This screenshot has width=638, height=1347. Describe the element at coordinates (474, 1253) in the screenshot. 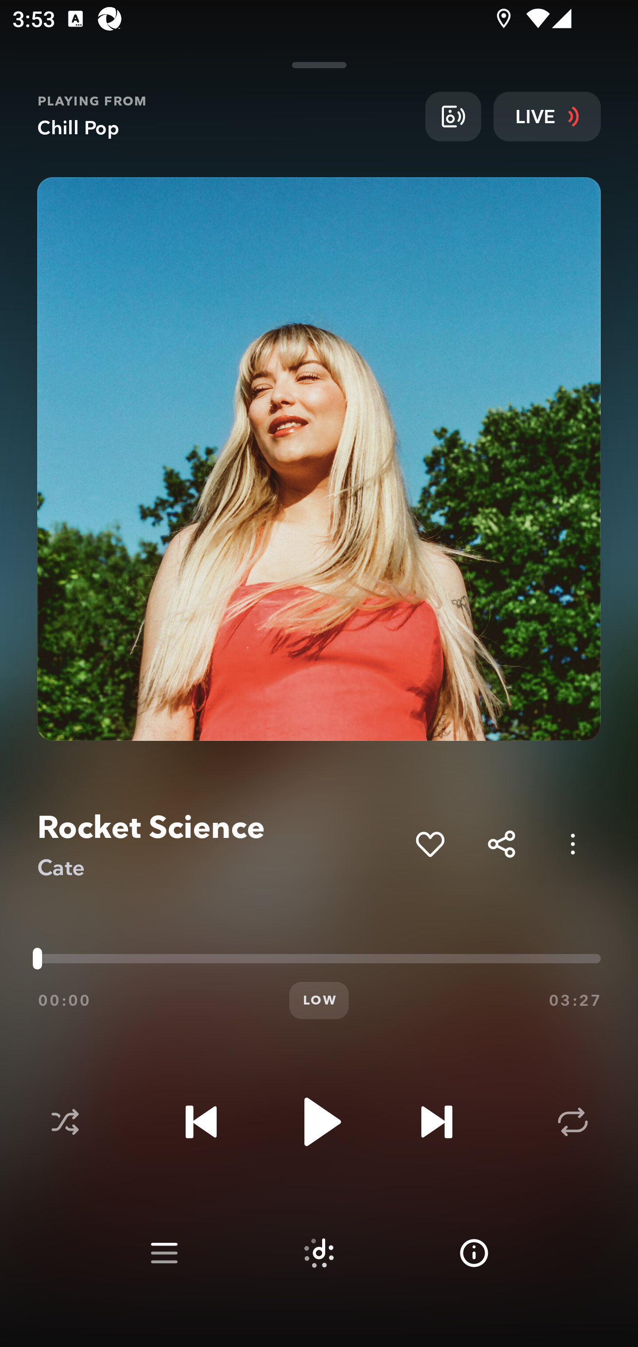

I see `Info` at that location.